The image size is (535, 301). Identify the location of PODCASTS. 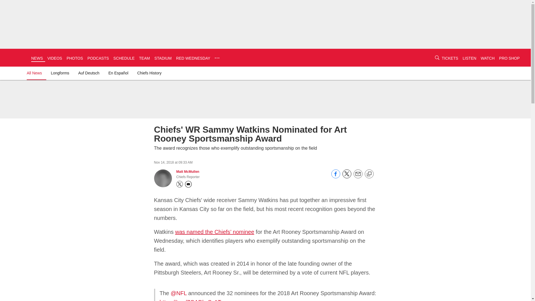
(98, 58).